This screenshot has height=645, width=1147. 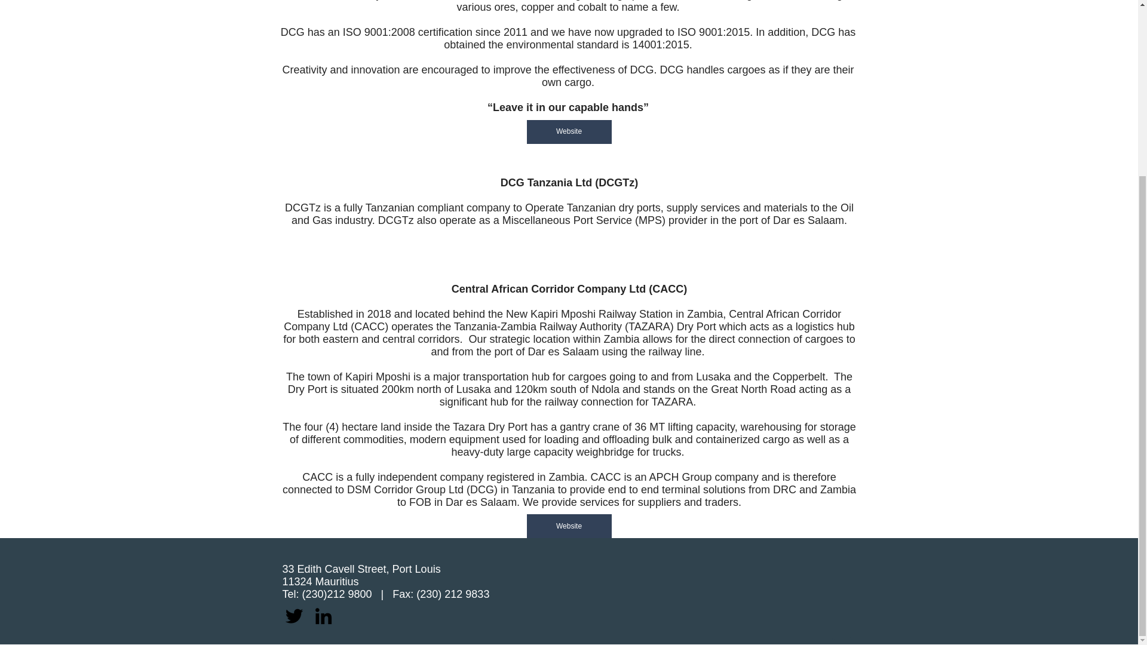 I want to click on Website, so click(x=569, y=526).